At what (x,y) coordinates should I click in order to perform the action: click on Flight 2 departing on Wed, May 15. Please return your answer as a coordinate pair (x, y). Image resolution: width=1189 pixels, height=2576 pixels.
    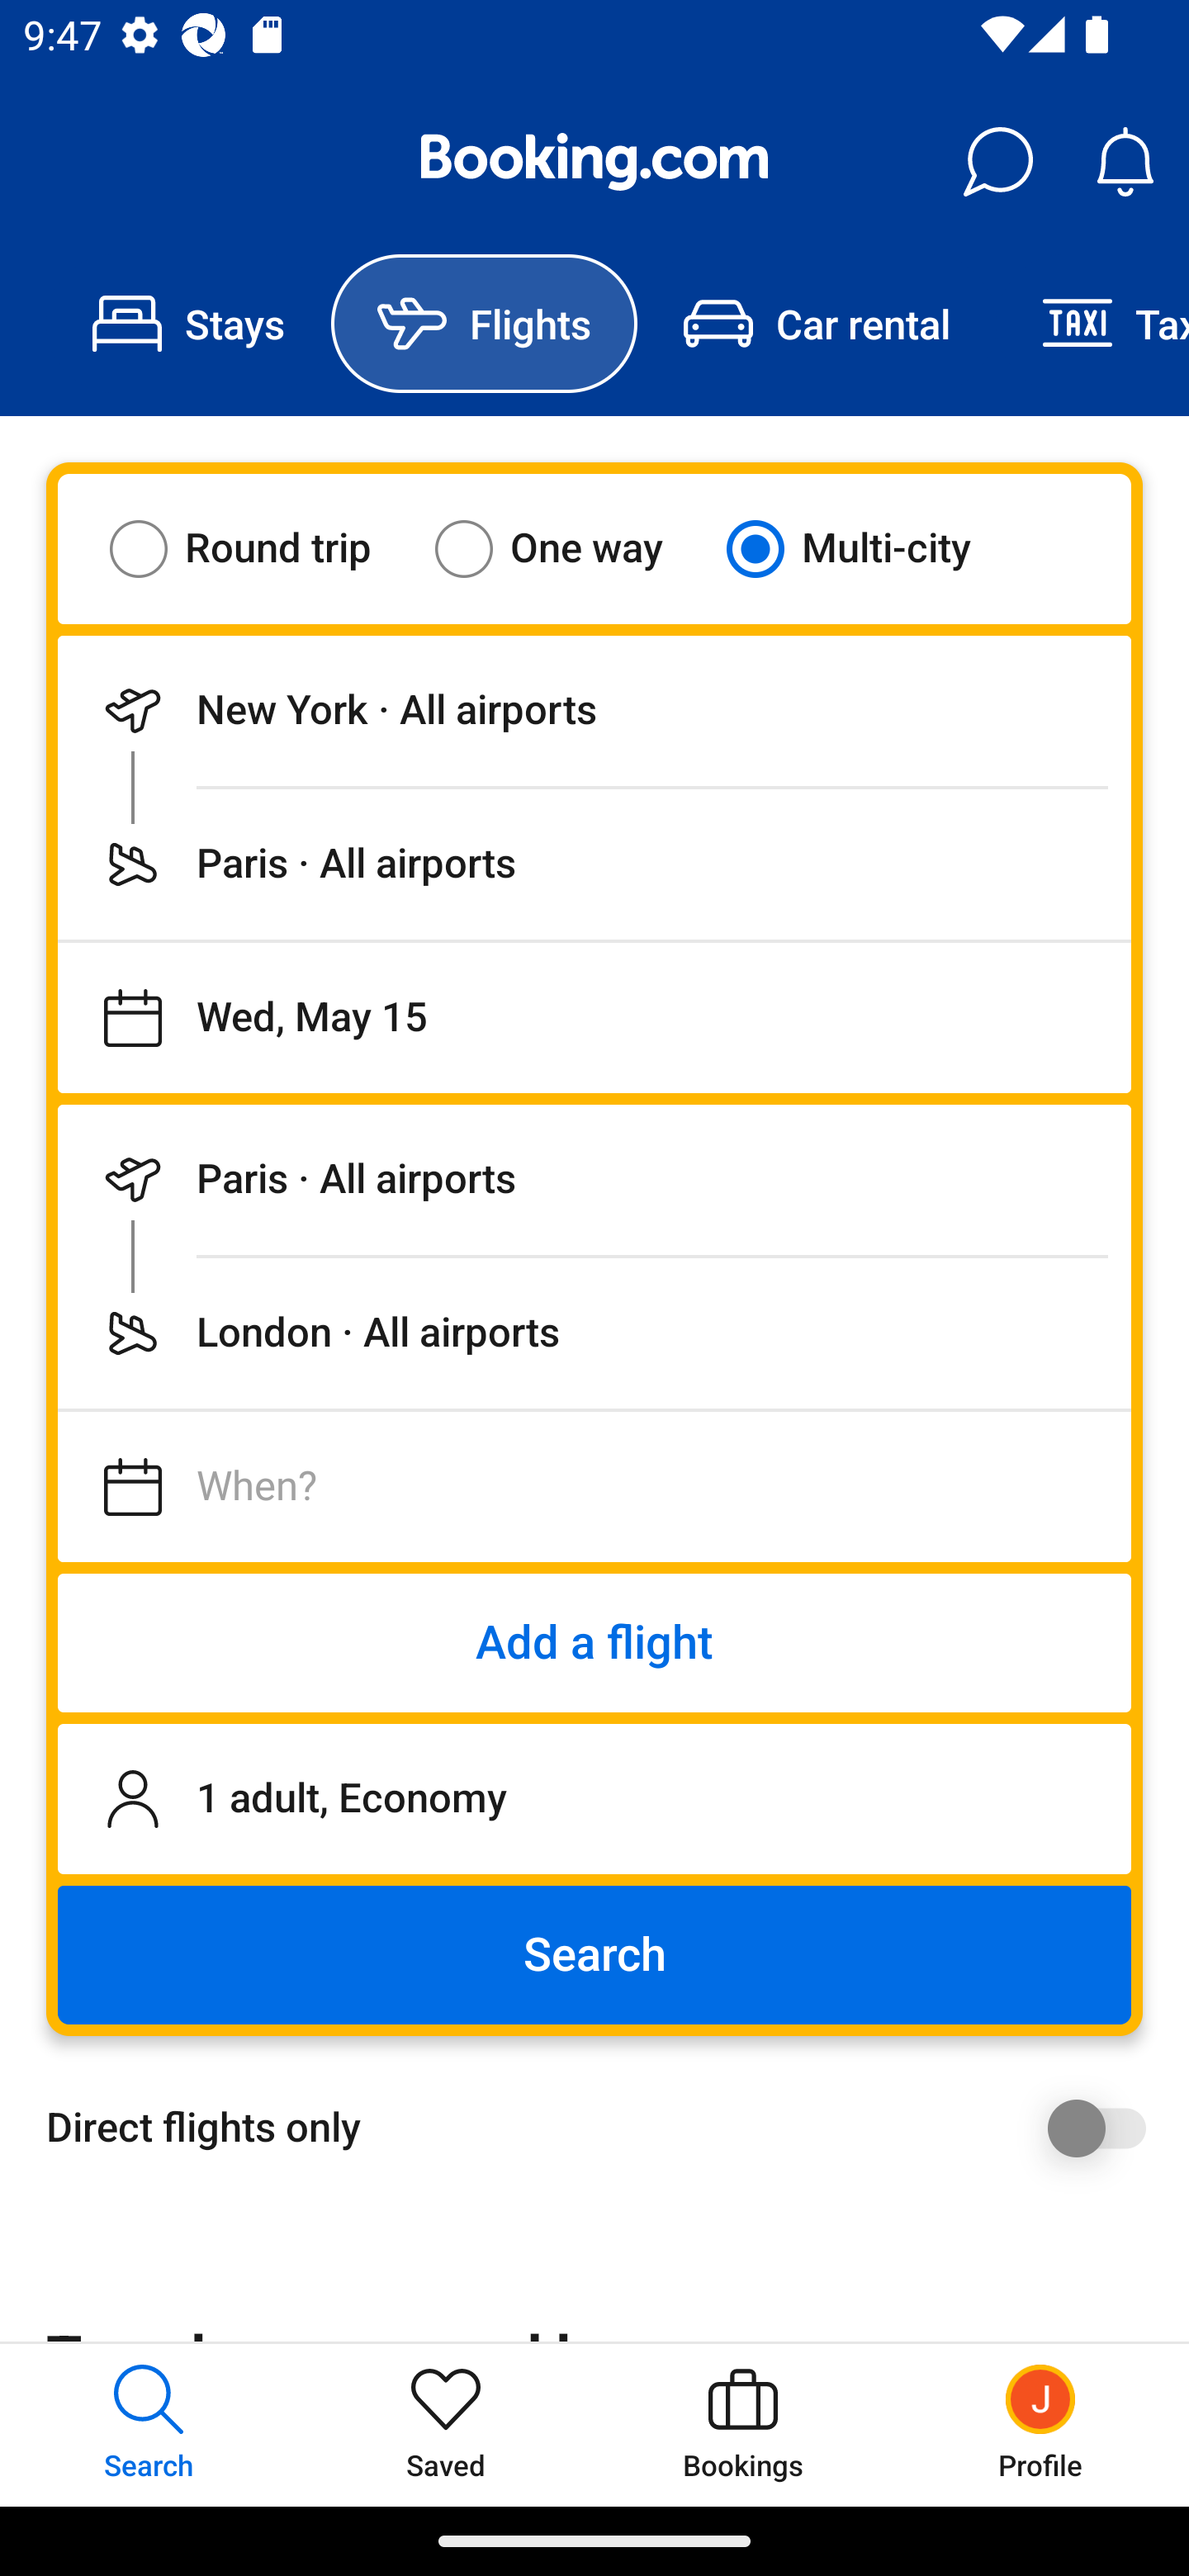
    Looking at the image, I should click on (594, 1486).